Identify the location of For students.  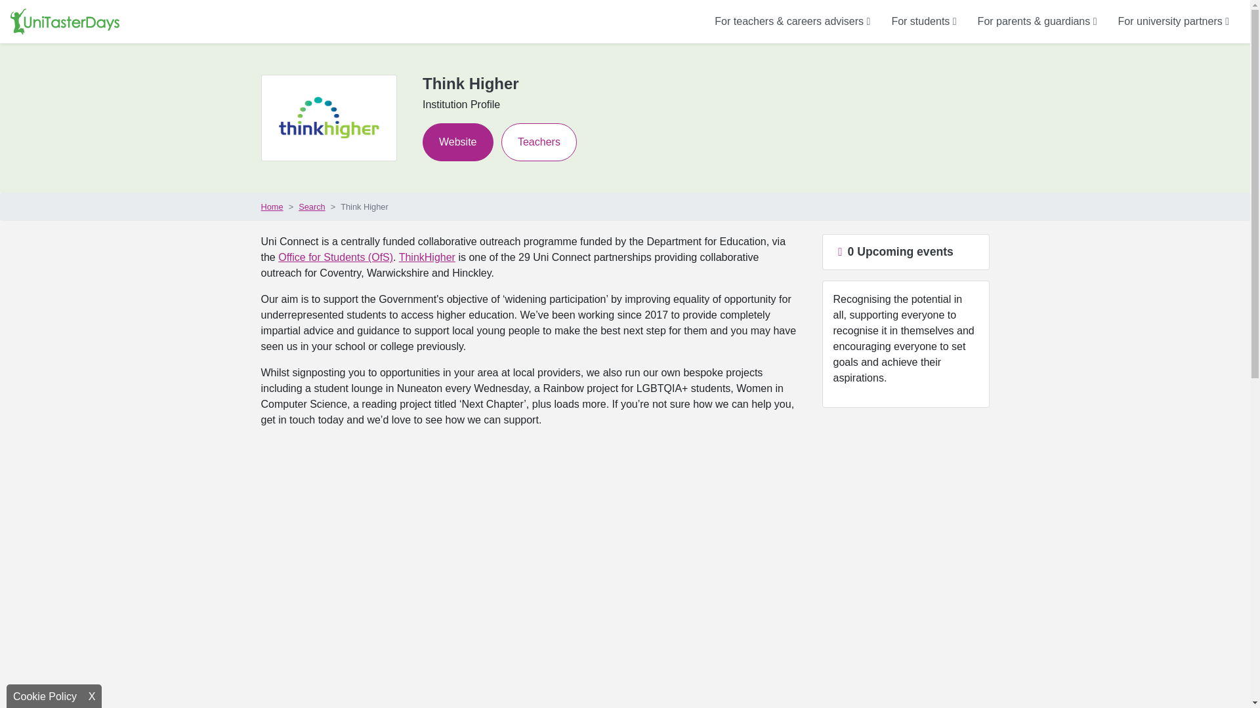
(923, 21).